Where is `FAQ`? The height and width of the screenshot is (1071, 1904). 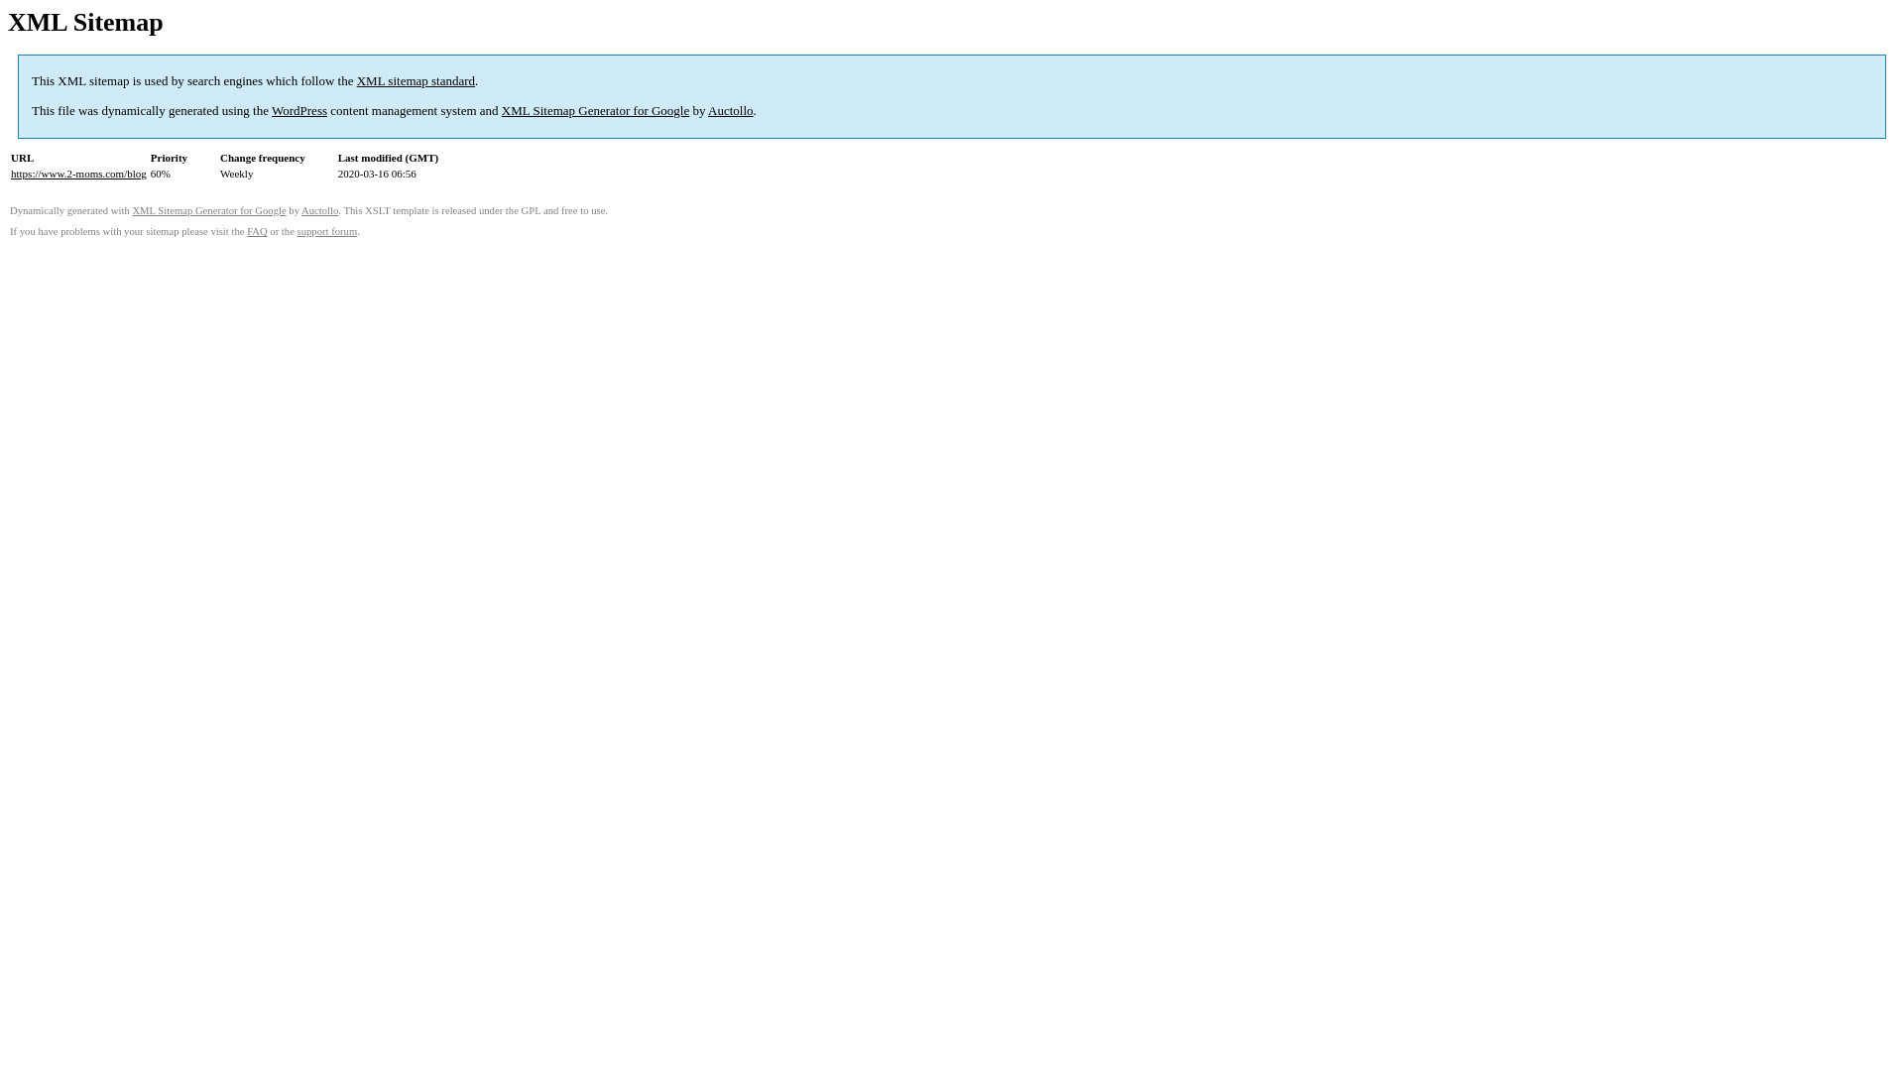
FAQ is located at coordinates (258, 232).